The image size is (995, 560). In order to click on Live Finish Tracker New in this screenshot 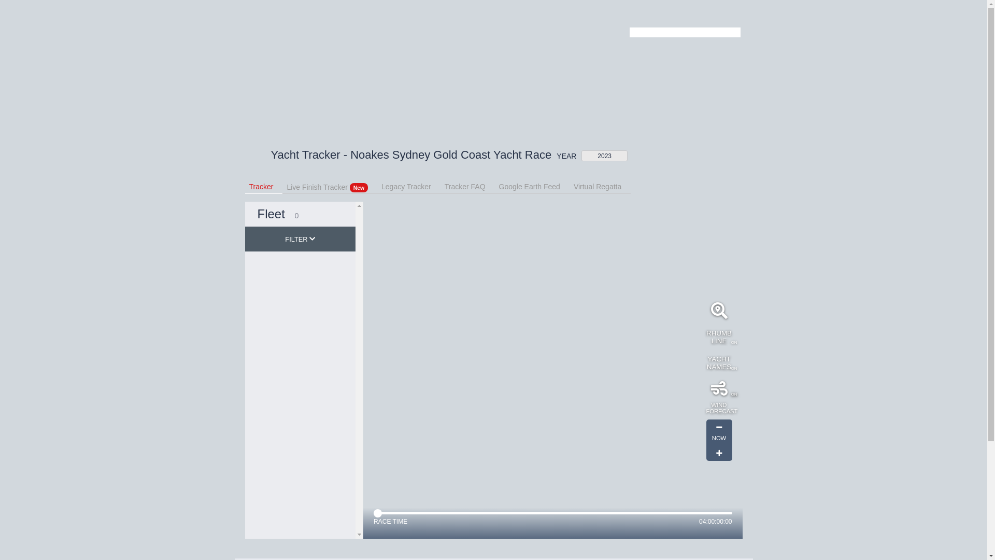, I will do `click(332, 186)`.